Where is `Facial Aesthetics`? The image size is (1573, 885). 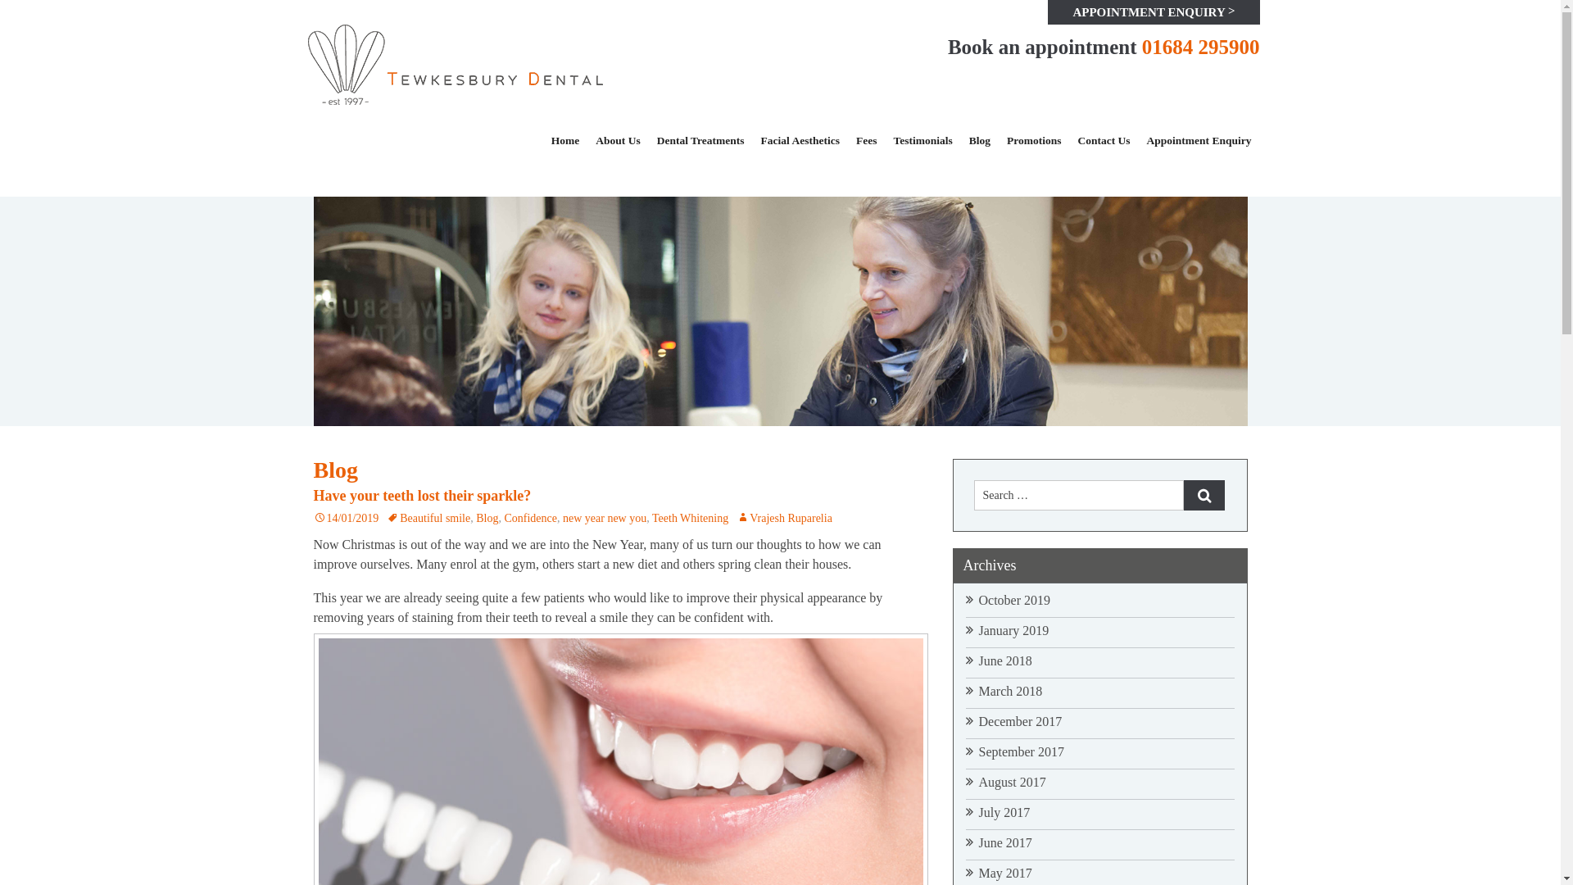 Facial Aesthetics is located at coordinates (800, 141).